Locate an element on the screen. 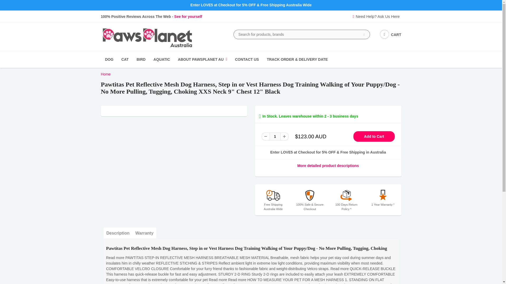 The width and height of the screenshot is (506, 284). See for yourself is located at coordinates (188, 17).